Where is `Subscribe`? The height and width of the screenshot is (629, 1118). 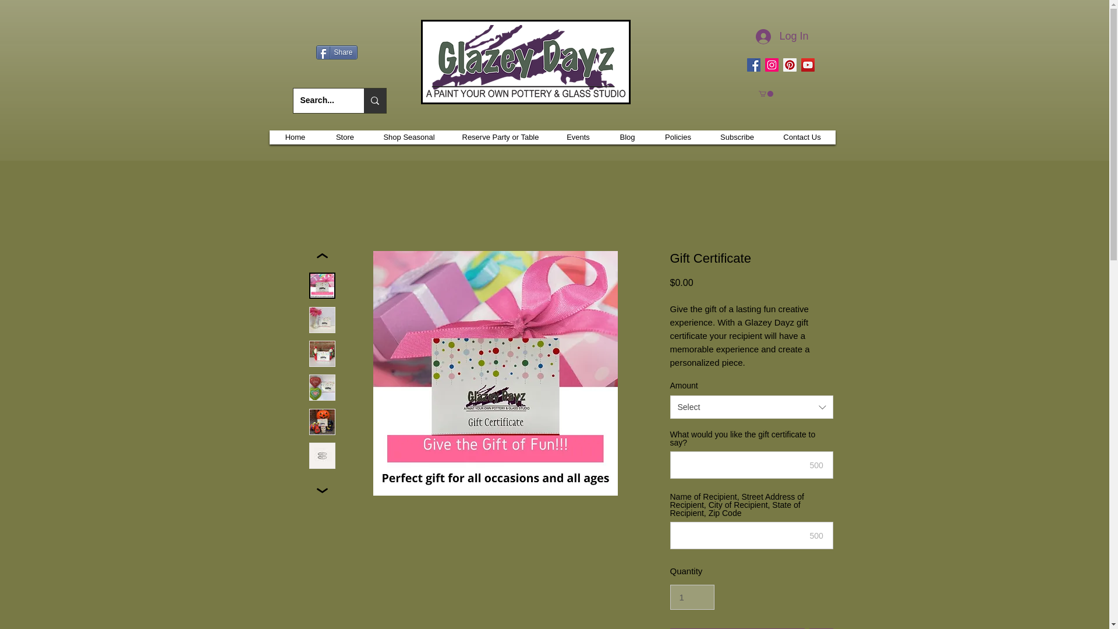
Subscribe is located at coordinates (737, 137).